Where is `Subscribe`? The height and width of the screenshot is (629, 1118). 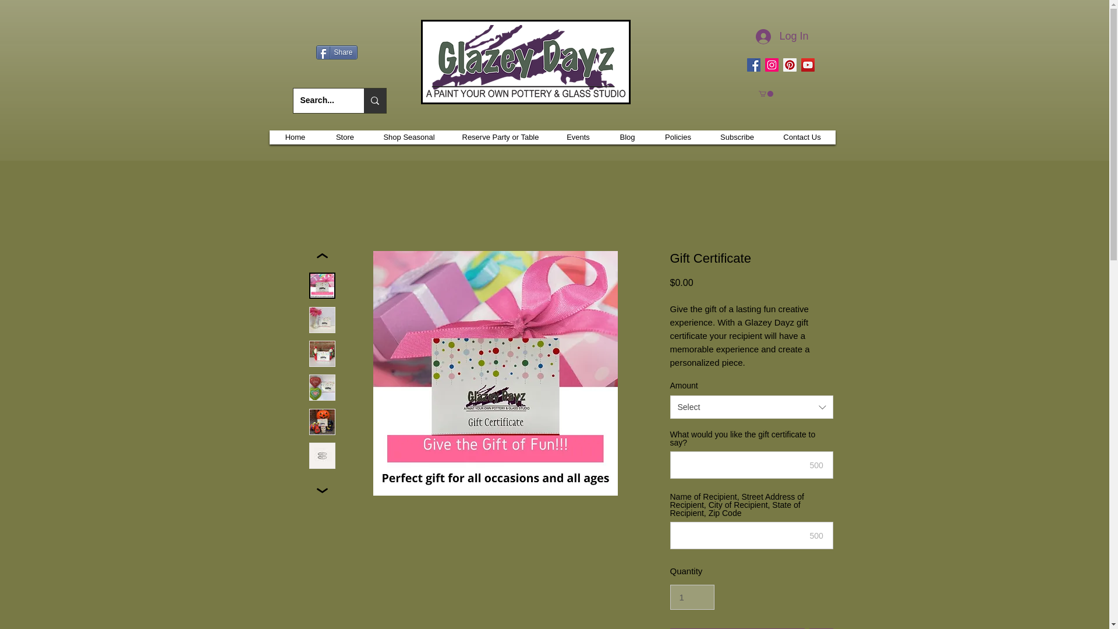
Subscribe is located at coordinates (737, 137).